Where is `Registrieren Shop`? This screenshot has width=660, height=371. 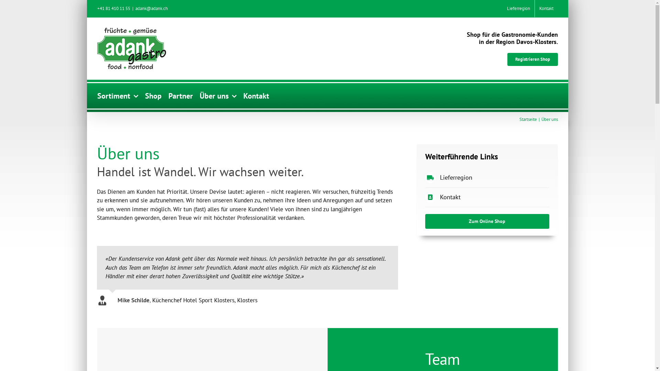 Registrieren Shop is located at coordinates (533, 59).